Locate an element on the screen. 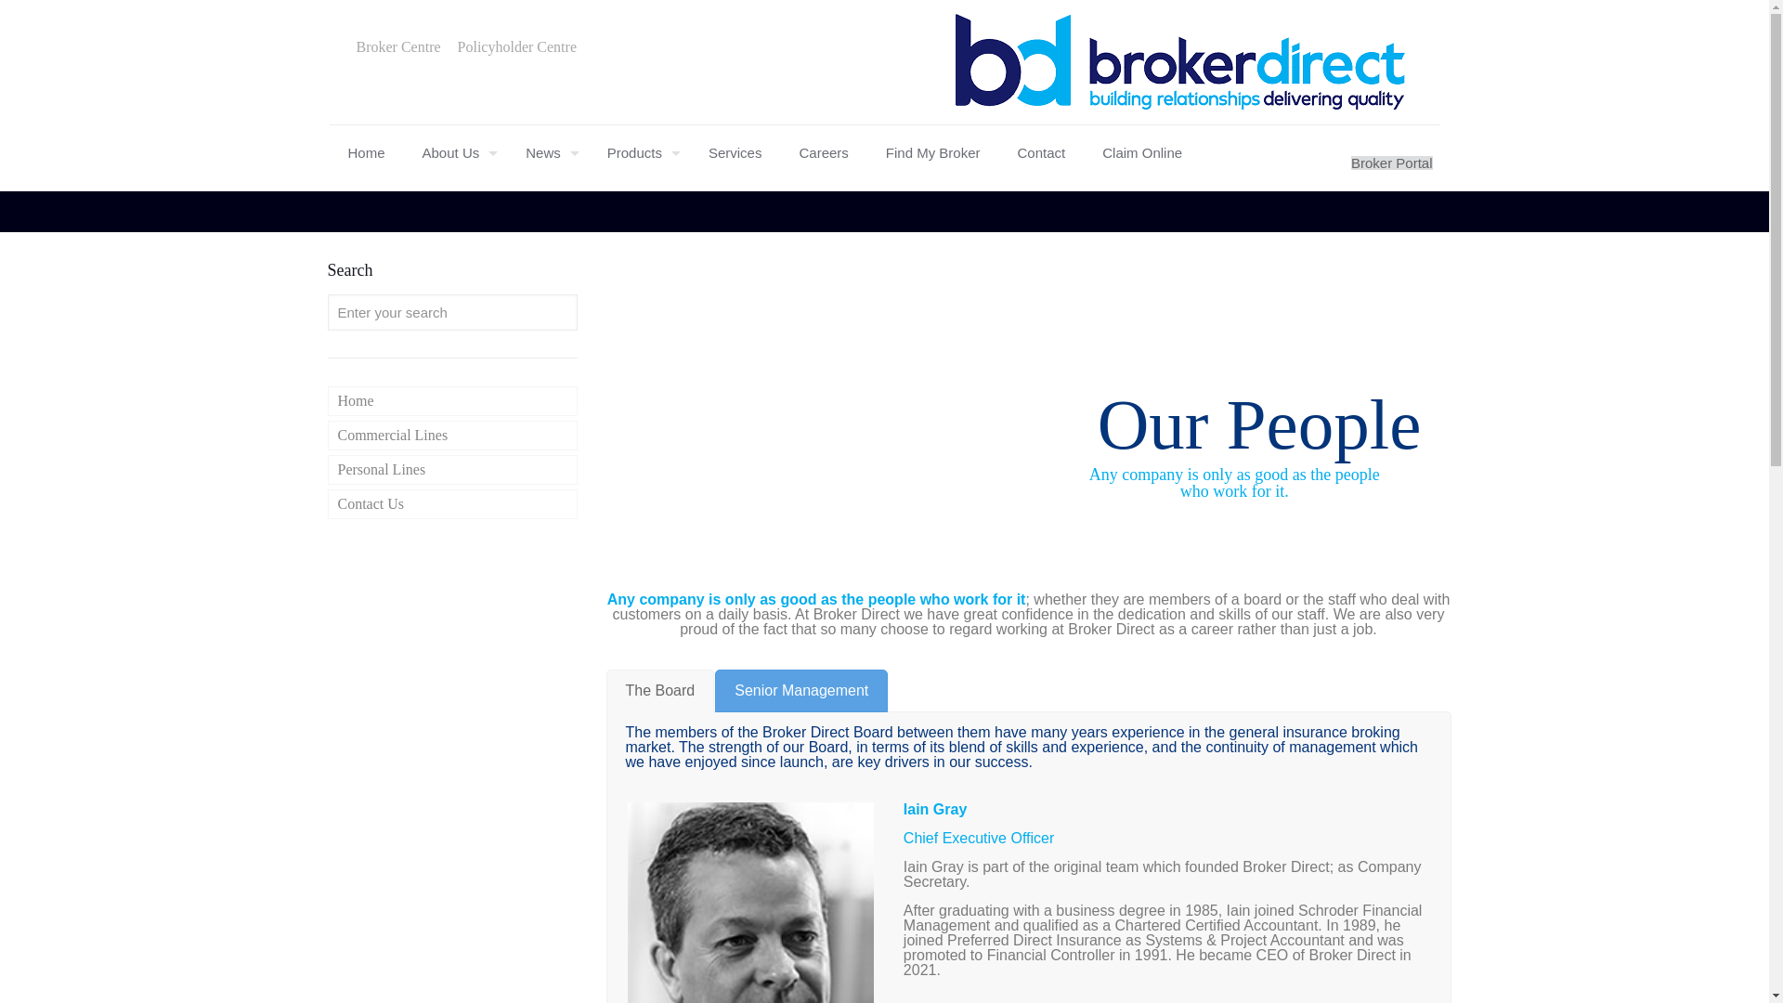  About Us is located at coordinates (456, 153).